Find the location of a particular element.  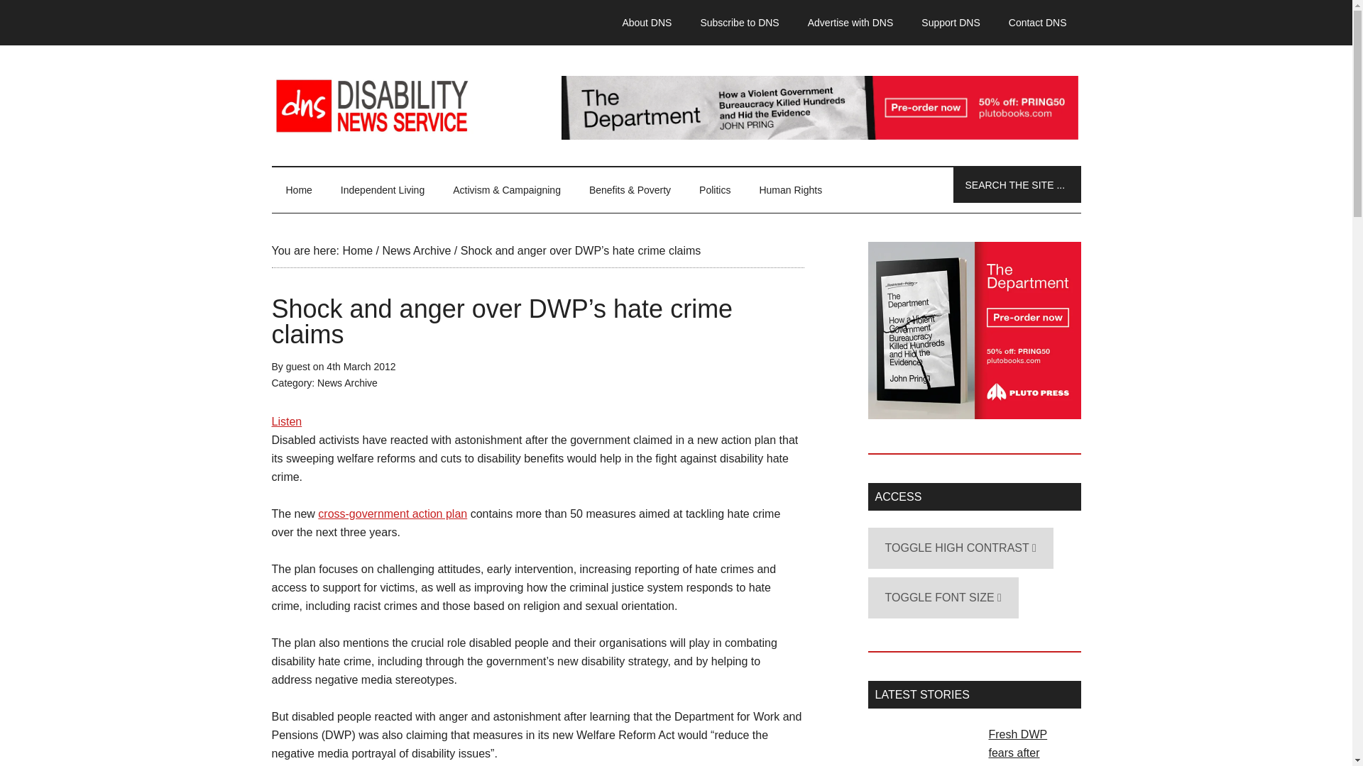

Human Rights is located at coordinates (790, 190).